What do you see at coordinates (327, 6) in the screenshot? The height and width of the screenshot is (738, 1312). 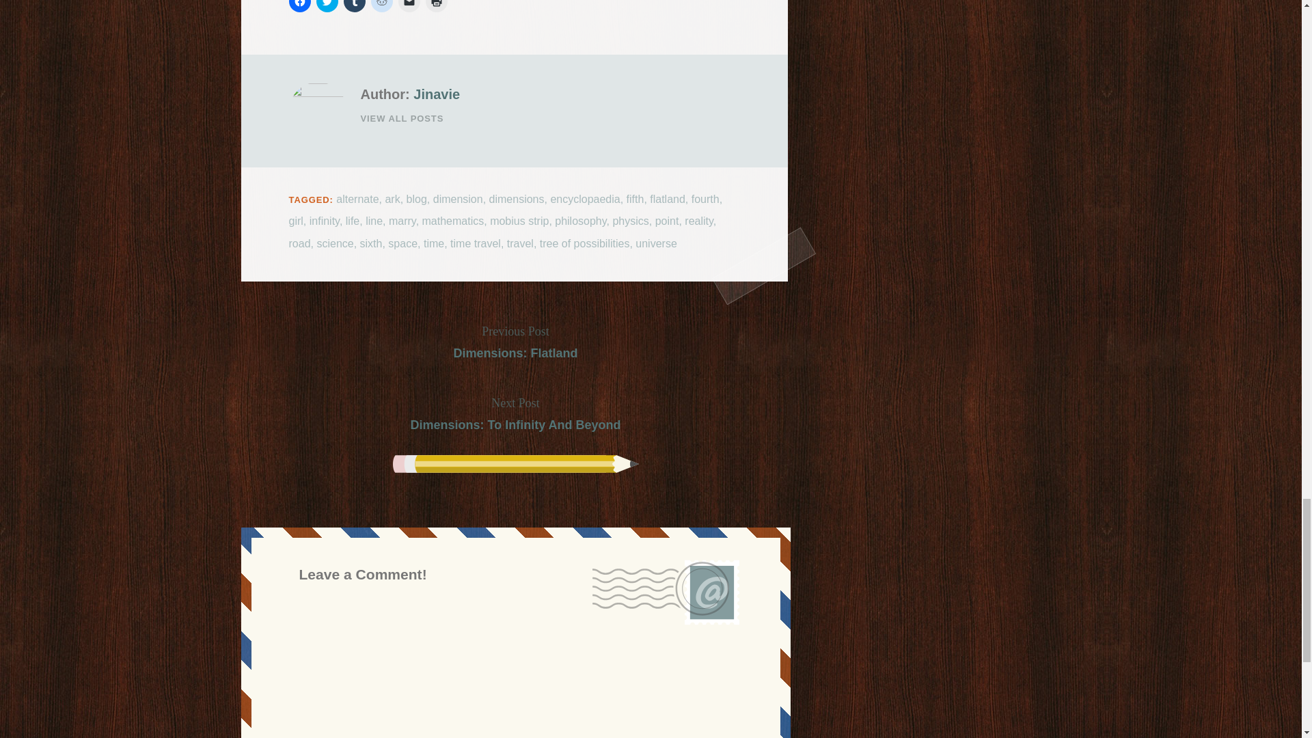 I see `Click to share on Twitter` at bounding box center [327, 6].